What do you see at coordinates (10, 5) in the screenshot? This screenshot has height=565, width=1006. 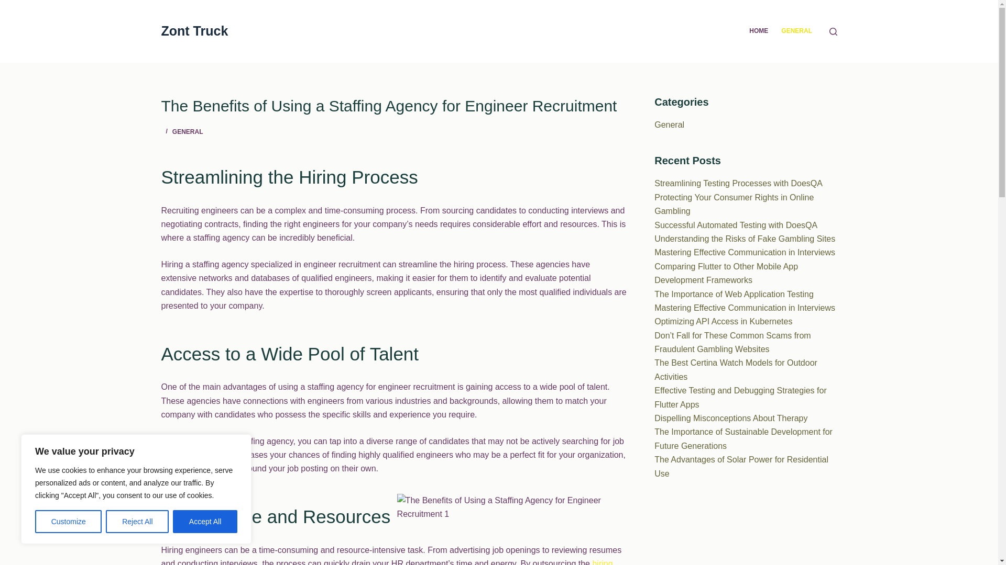 I see `Skip to content` at bounding box center [10, 5].